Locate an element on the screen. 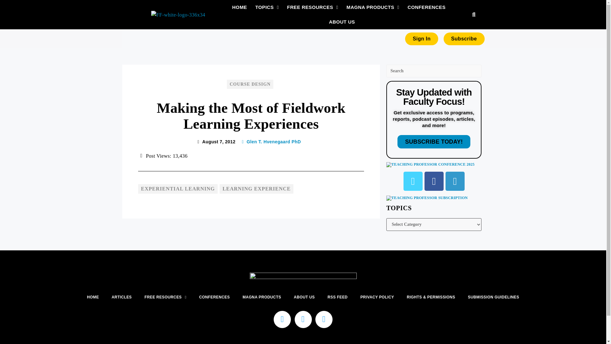 The image size is (611, 344). CONFERENCES is located at coordinates (426, 7).